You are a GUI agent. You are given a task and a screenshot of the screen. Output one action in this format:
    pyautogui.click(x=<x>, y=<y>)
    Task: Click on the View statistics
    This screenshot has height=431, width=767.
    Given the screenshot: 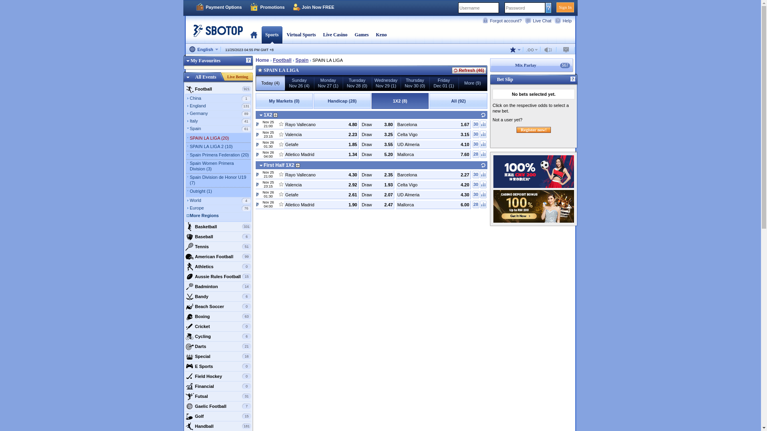 What is the action you would take?
    pyautogui.click(x=483, y=134)
    